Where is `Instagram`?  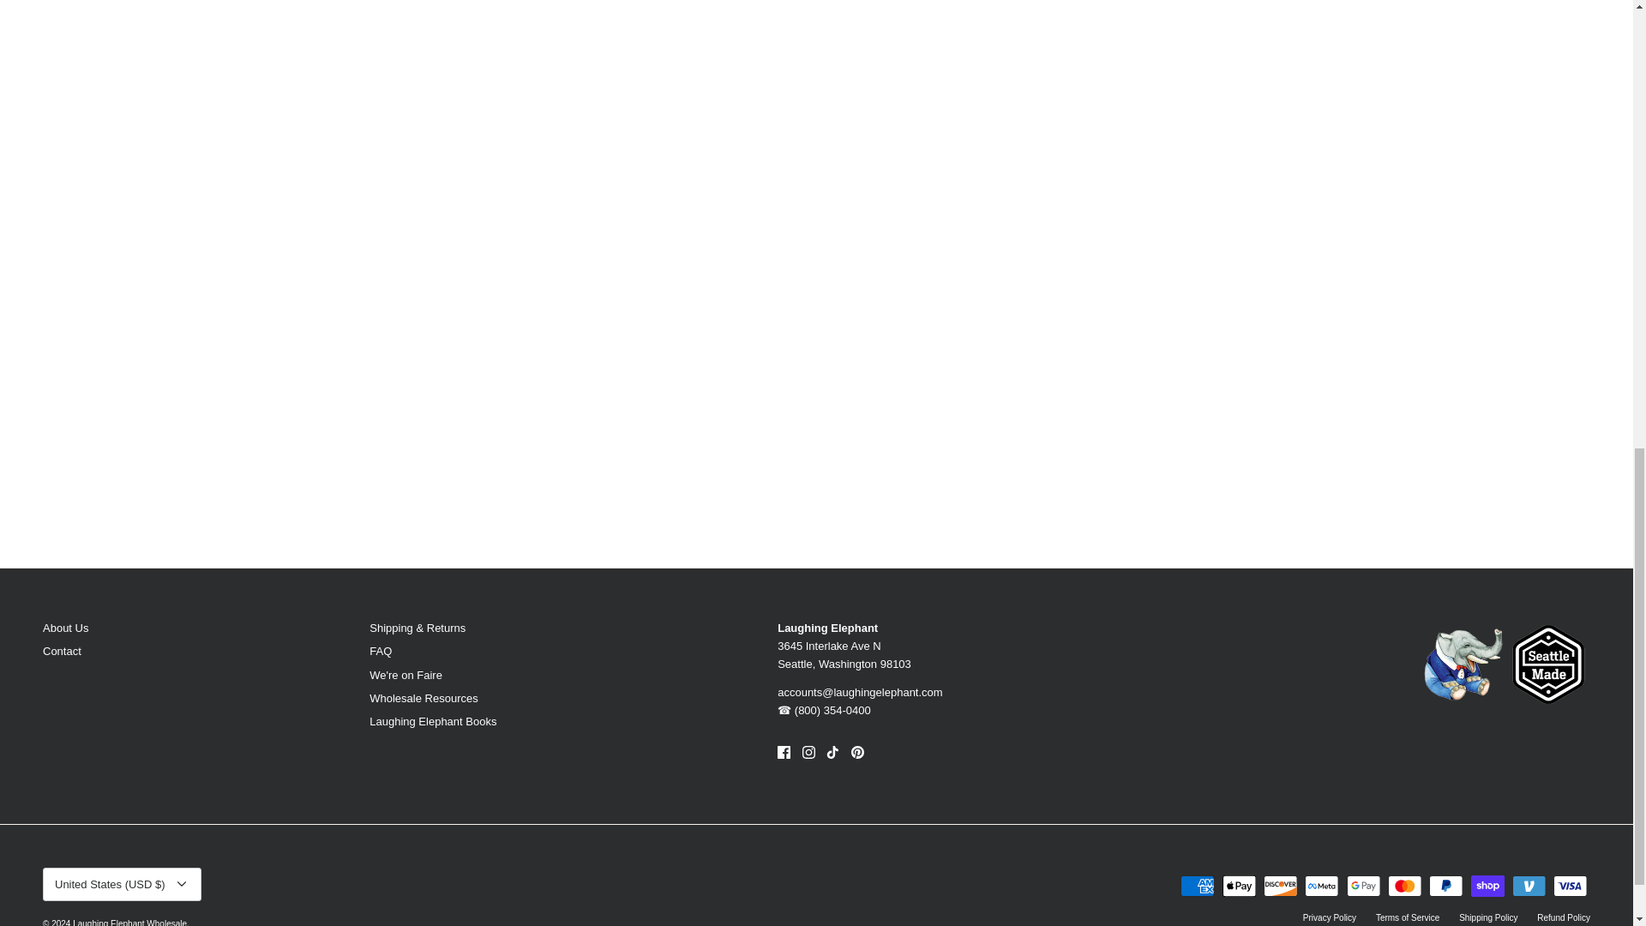
Instagram is located at coordinates (808, 752).